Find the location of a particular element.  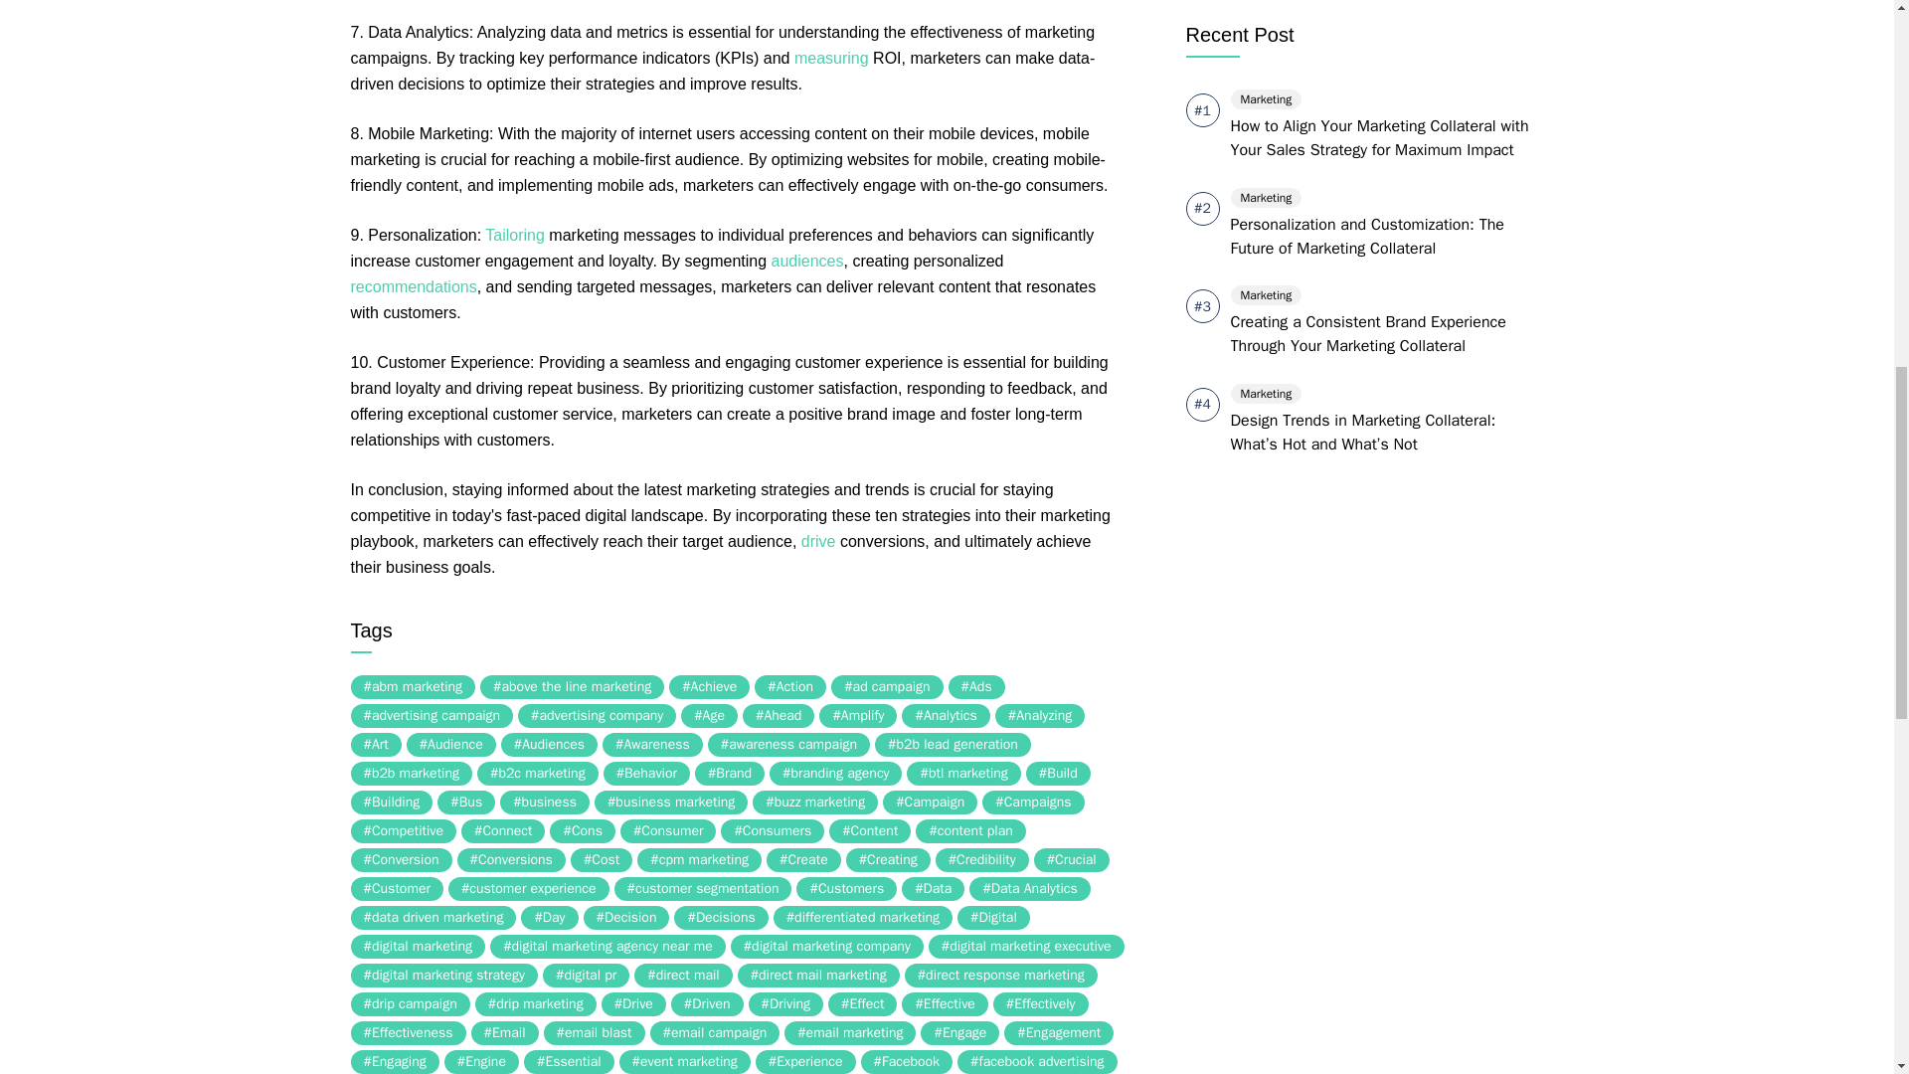

ad campaign is located at coordinates (887, 687).